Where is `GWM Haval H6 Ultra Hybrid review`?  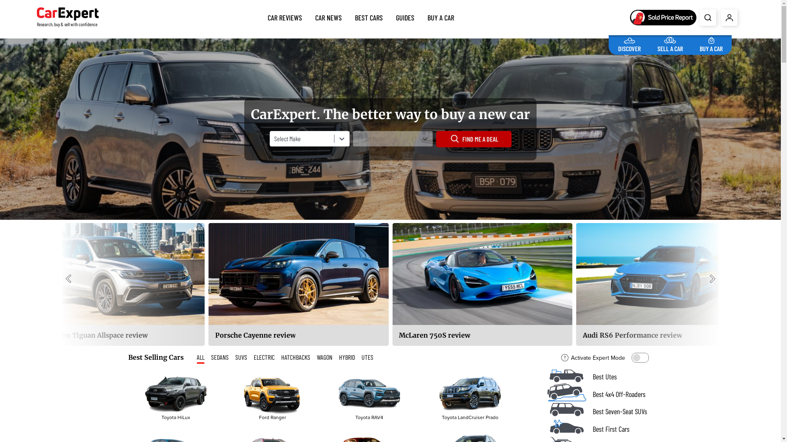 GWM Haval H6 Ultra Hybrid review is located at coordinates (115, 284).